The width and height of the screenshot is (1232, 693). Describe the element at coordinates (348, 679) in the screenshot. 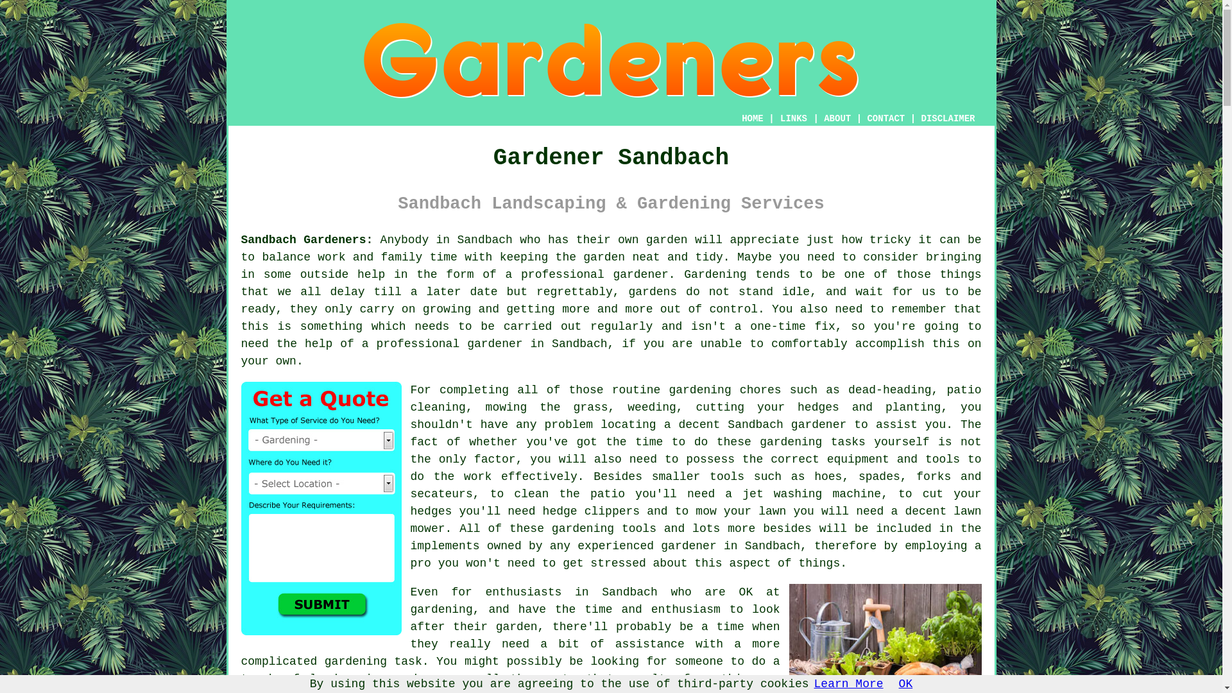

I see `landscaping` at that location.